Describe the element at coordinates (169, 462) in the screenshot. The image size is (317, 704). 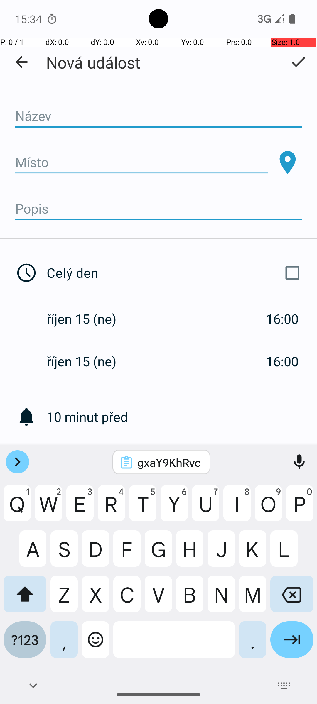
I see `gxaY9KhRvc` at that location.